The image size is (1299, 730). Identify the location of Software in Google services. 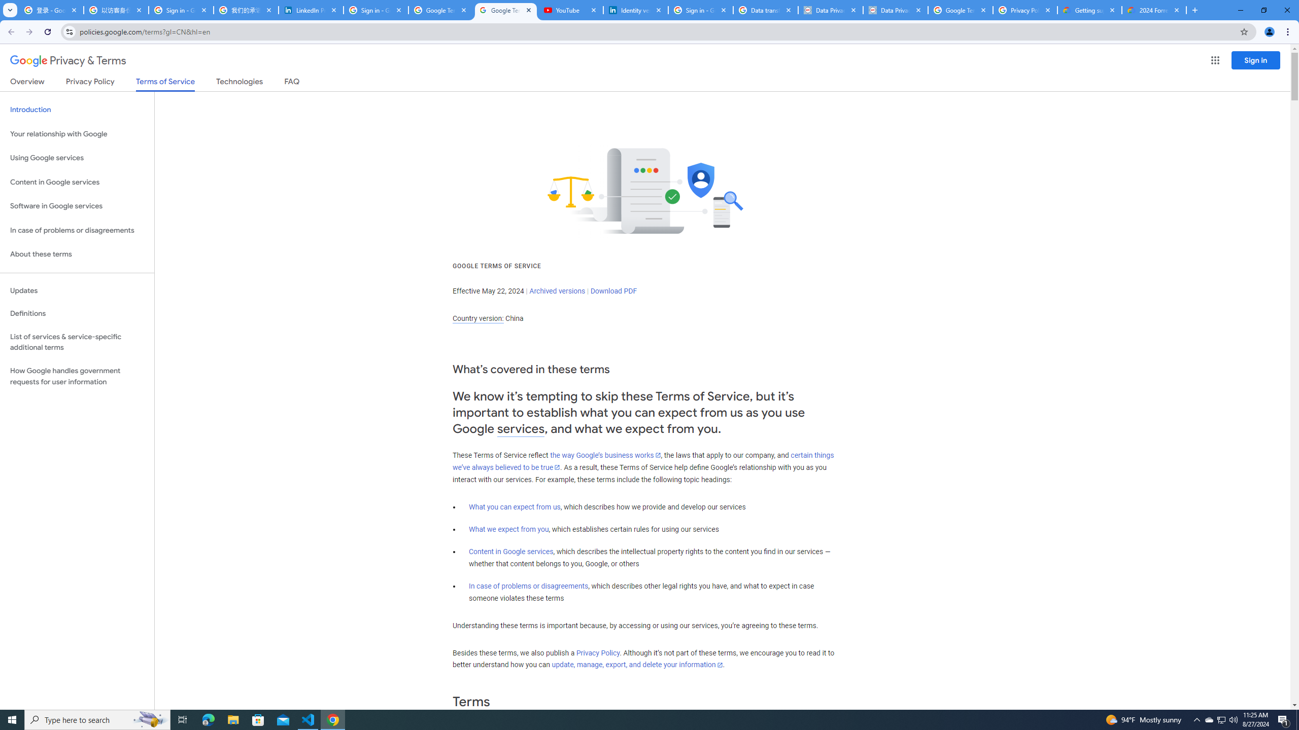
(77, 206).